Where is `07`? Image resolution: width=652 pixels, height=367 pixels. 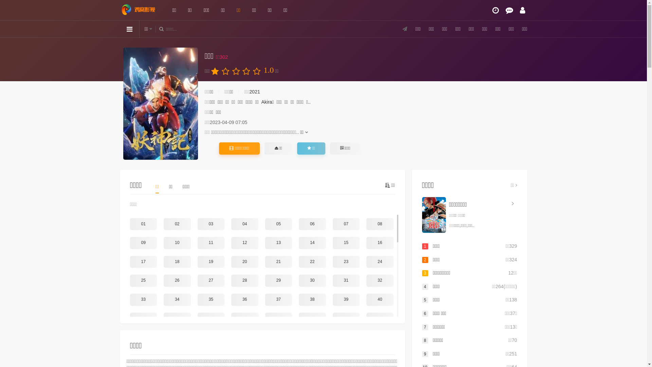
07 is located at coordinates (346, 224).